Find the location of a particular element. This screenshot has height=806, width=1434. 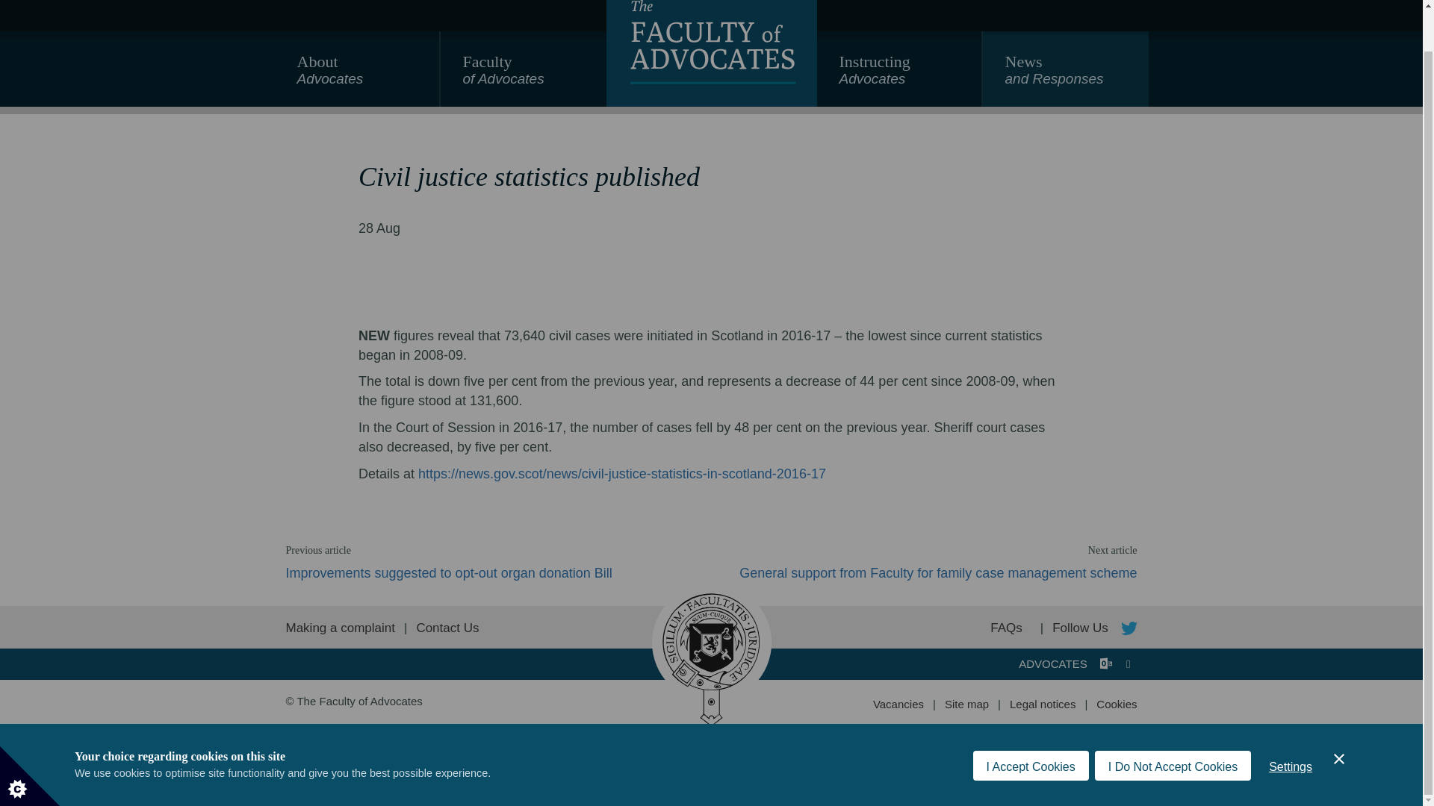

Settings is located at coordinates (899, 76).